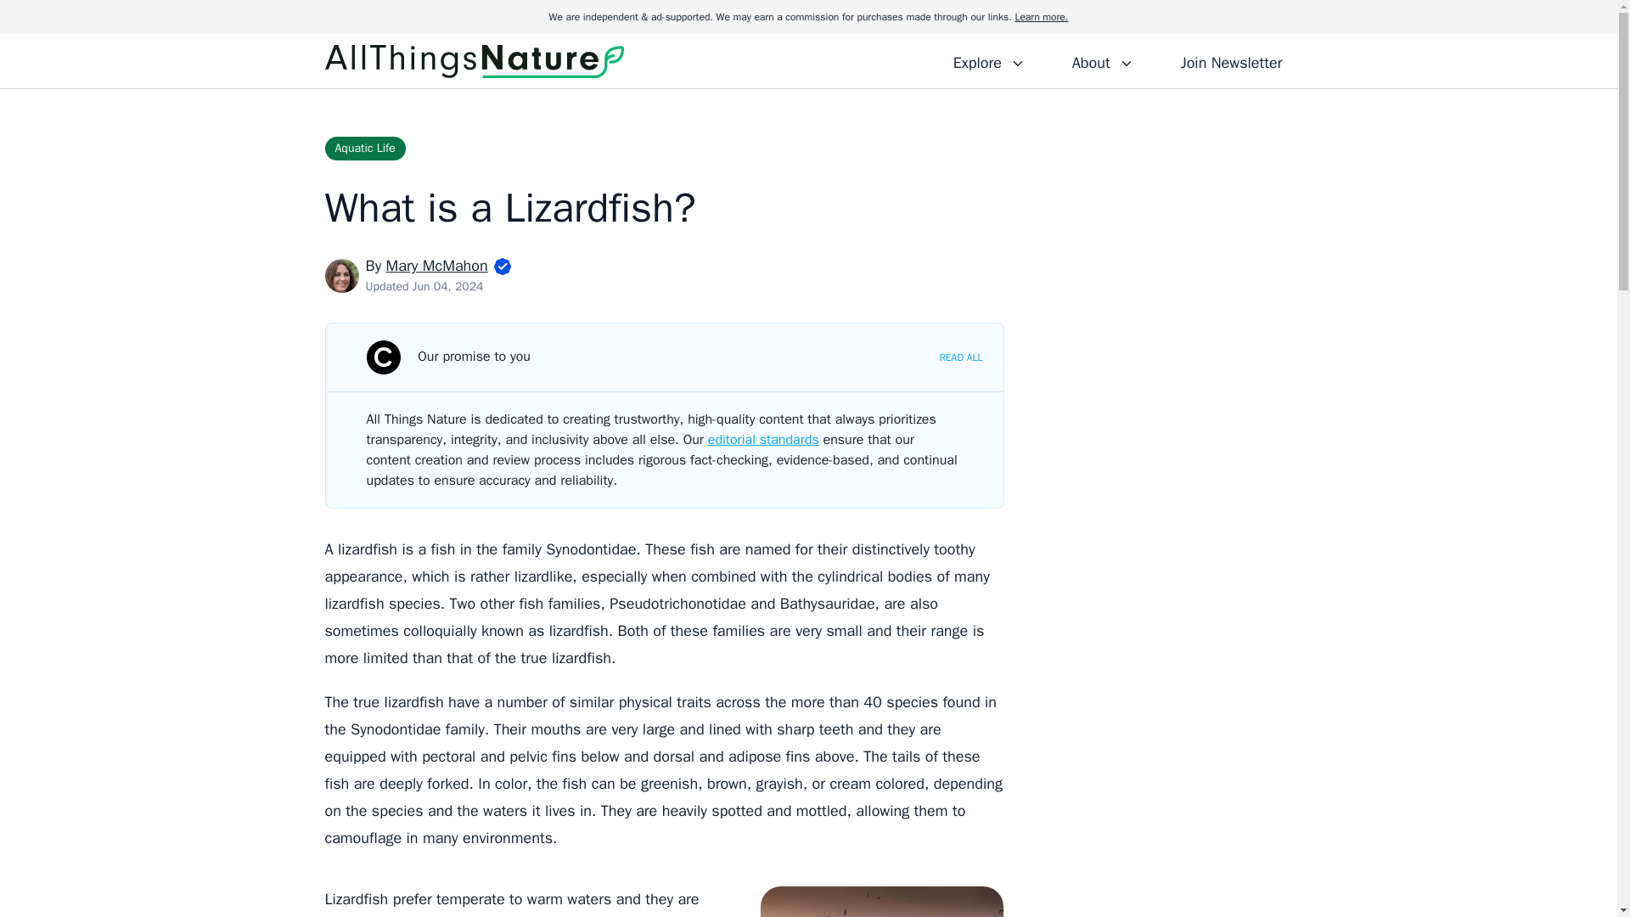 The height and width of the screenshot is (917, 1630). I want to click on Aquatic Life, so click(364, 148).